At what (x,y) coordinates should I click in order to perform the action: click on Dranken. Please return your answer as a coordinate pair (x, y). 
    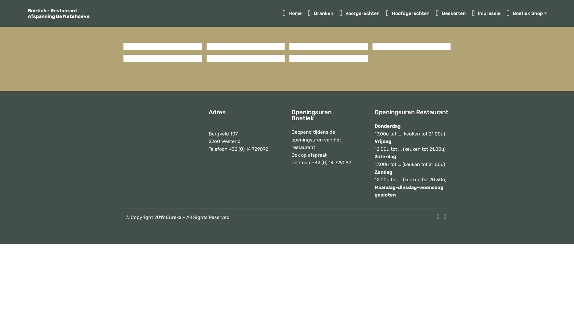
    Looking at the image, I should click on (320, 13).